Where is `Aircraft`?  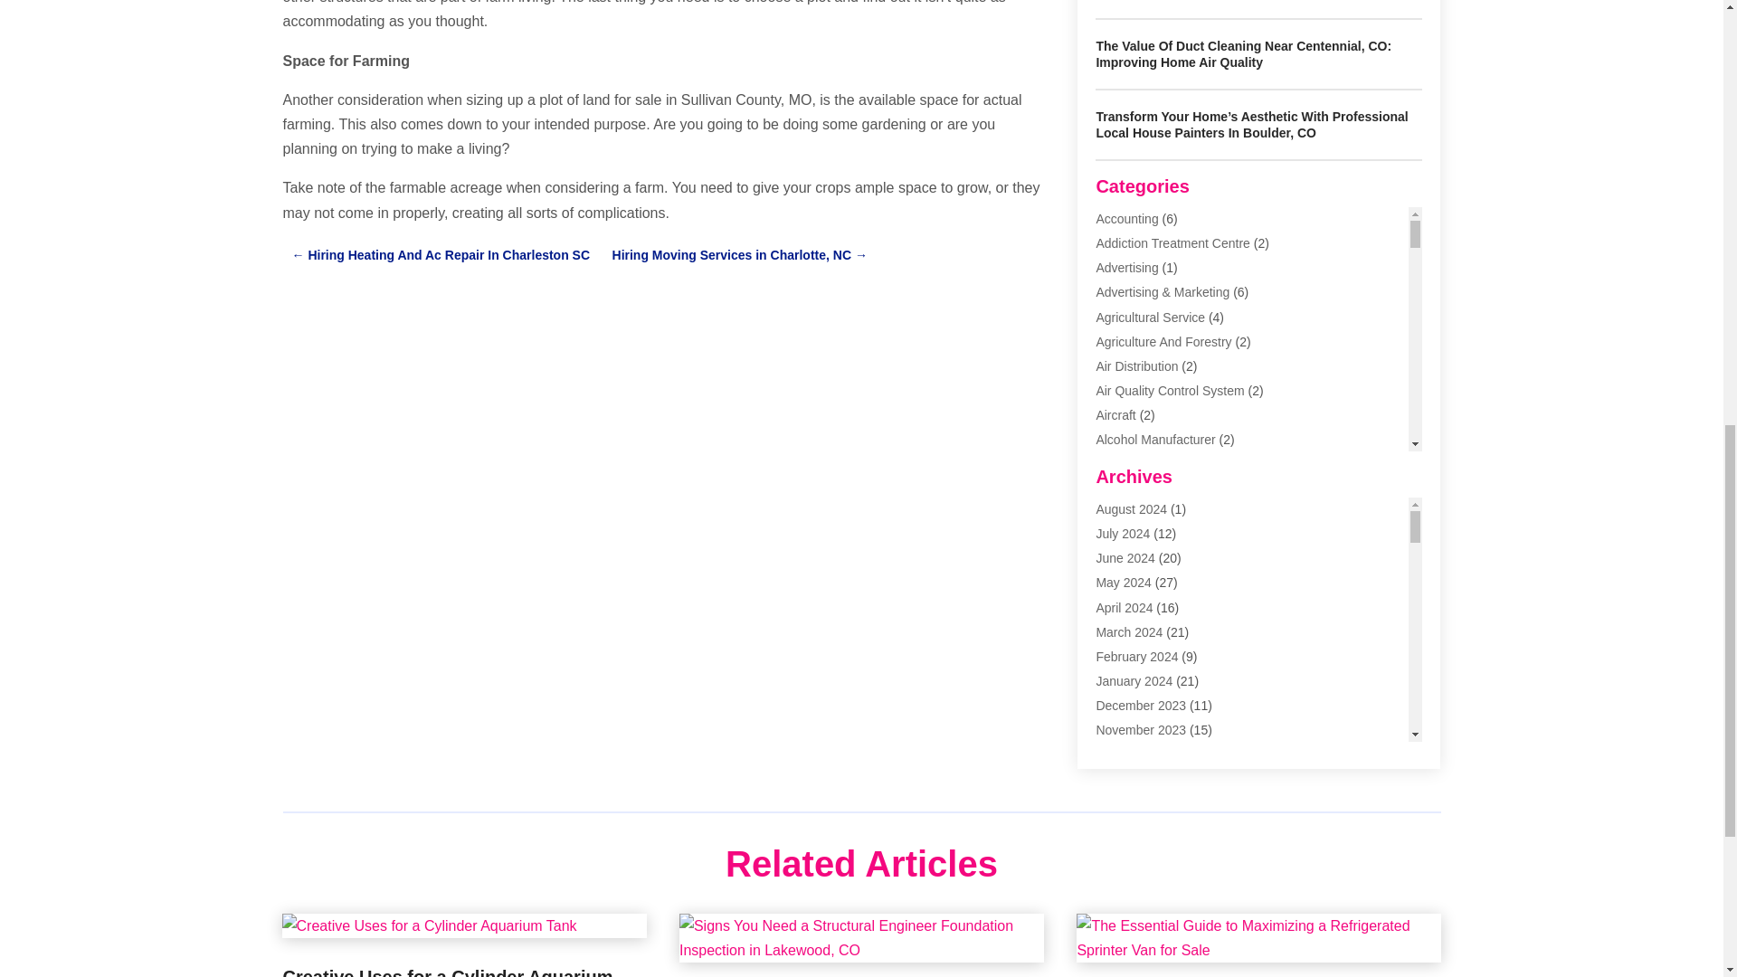
Aircraft is located at coordinates (1115, 414).